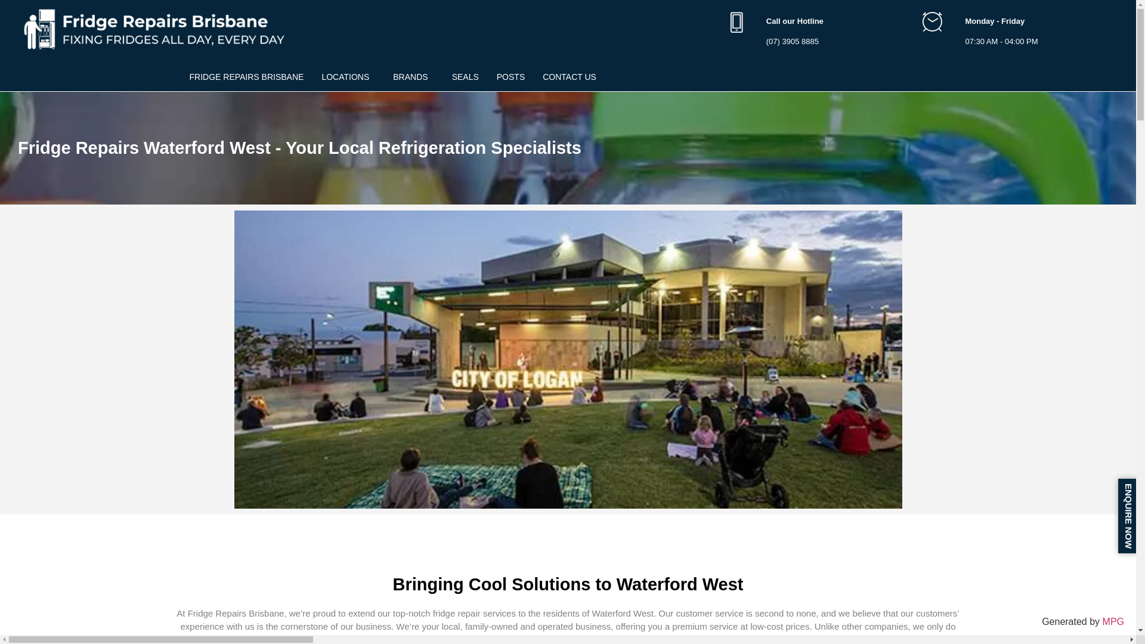 Image resolution: width=1145 pixels, height=644 pixels. I want to click on SEALS, so click(465, 76).